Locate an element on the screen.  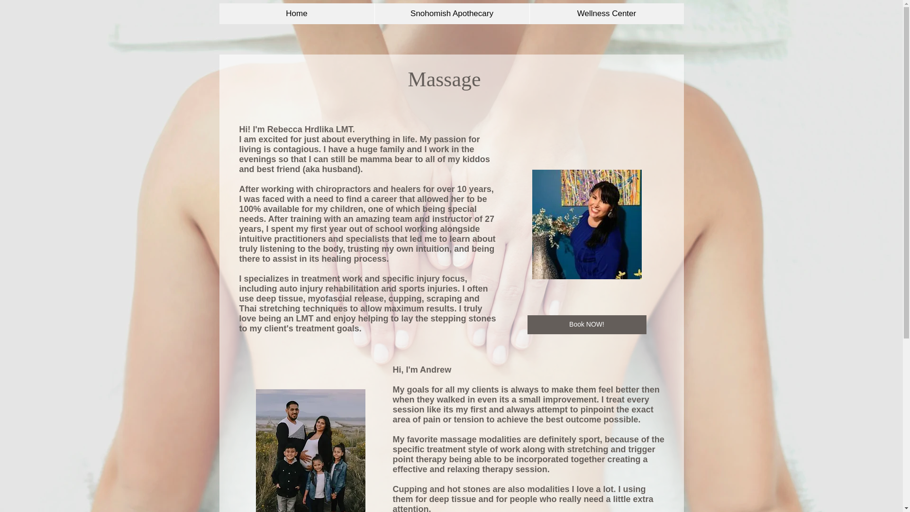
Home is located at coordinates (297, 13).